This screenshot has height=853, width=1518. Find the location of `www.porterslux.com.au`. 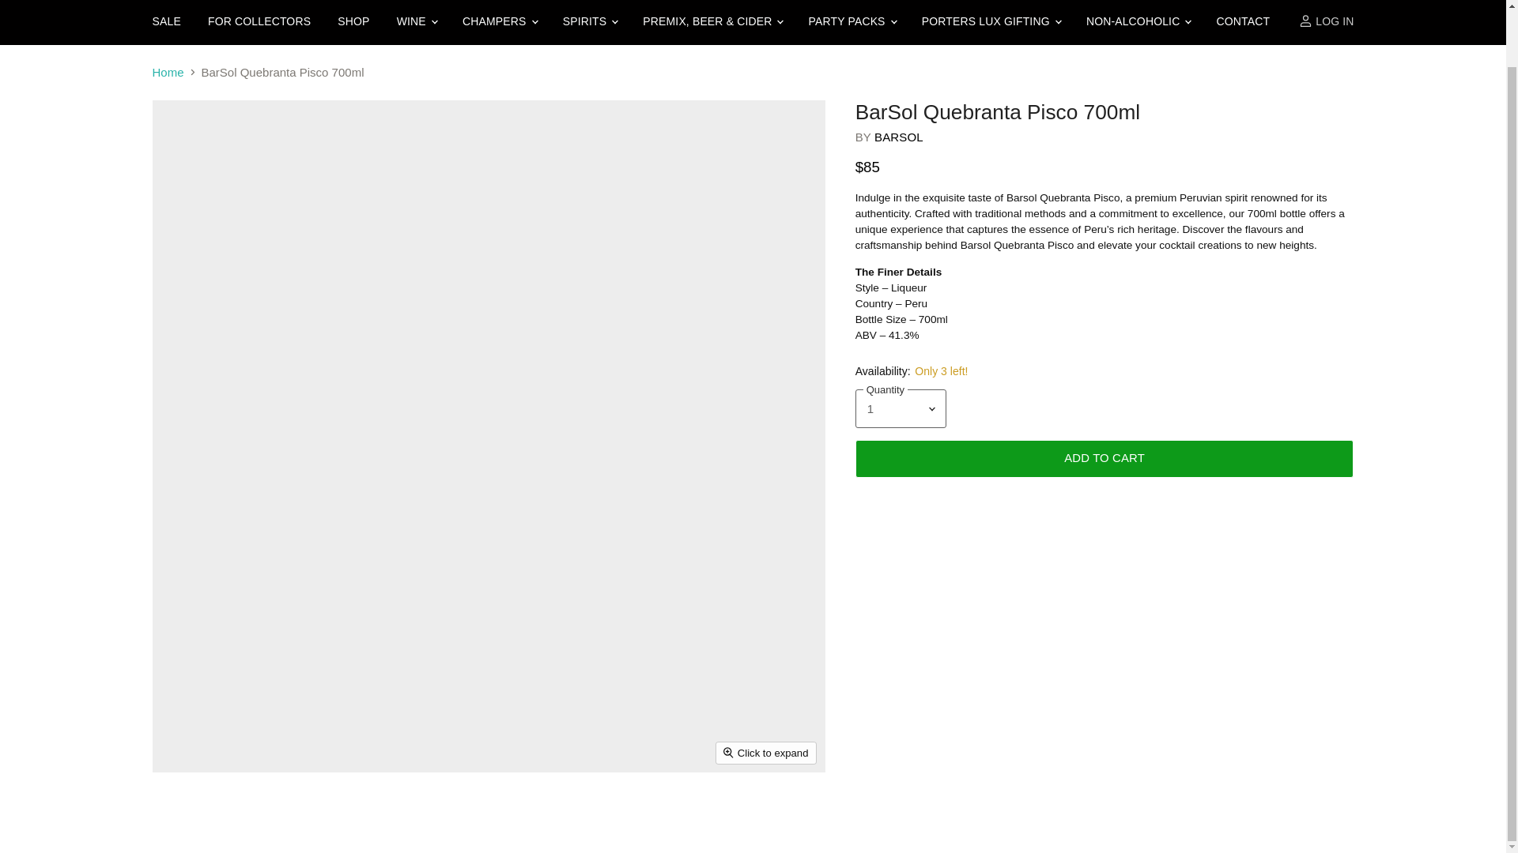

www.porterslux.com.au is located at coordinates (201, 558).